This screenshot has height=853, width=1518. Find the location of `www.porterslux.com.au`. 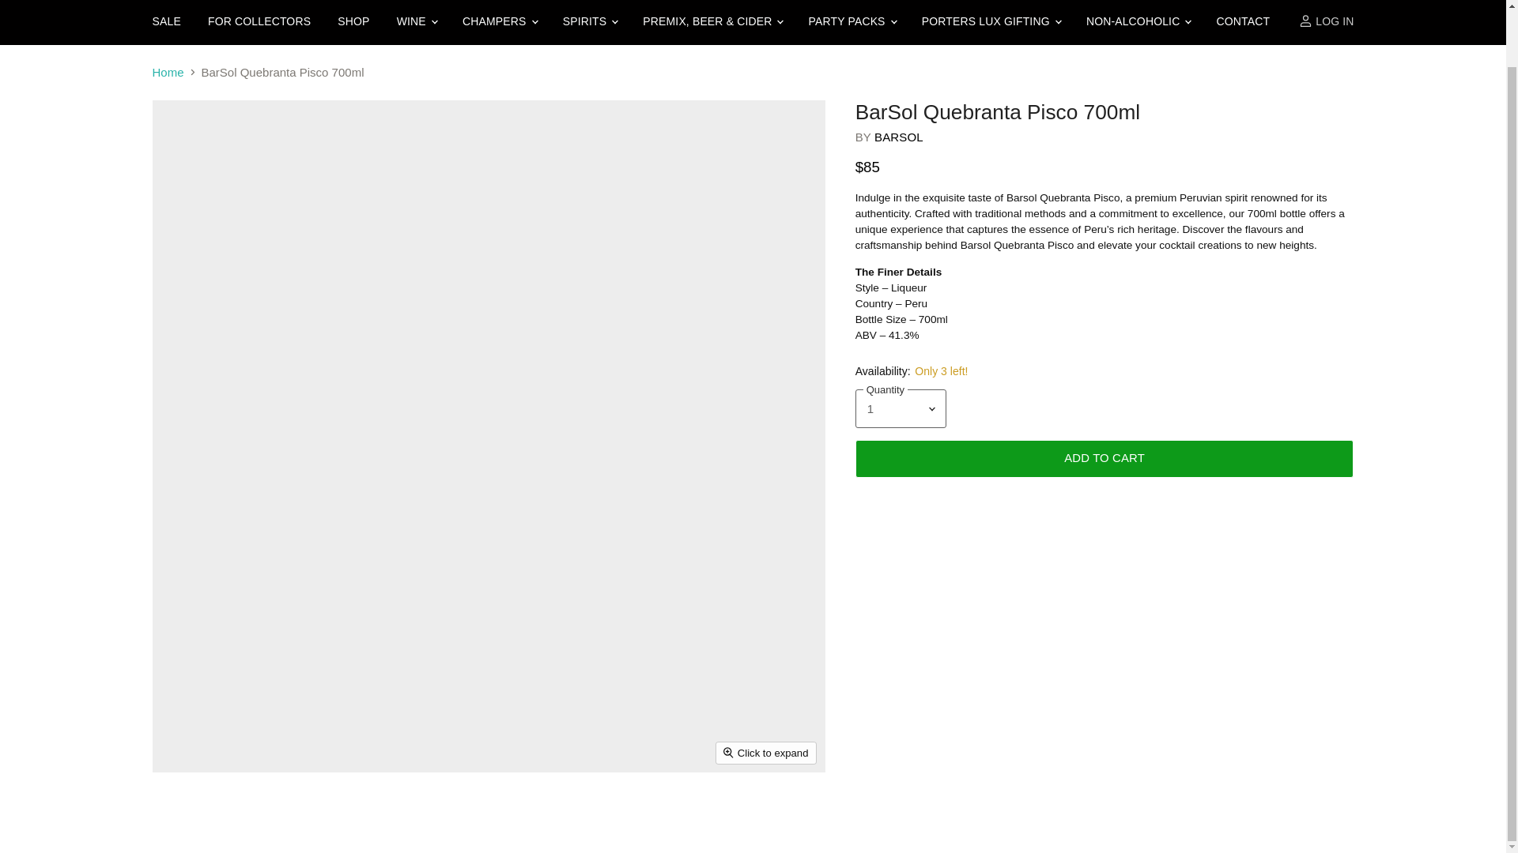

www.porterslux.com.au is located at coordinates (201, 558).